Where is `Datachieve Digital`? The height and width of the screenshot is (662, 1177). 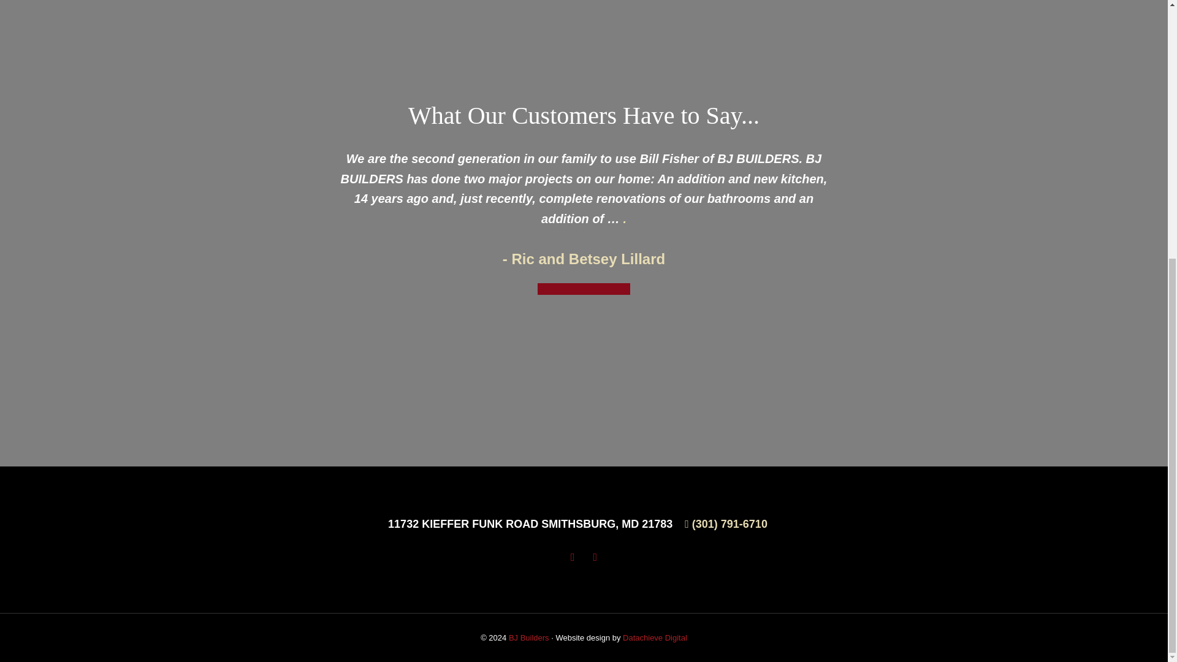
Datachieve Digital is located at coordinates (655, 637).